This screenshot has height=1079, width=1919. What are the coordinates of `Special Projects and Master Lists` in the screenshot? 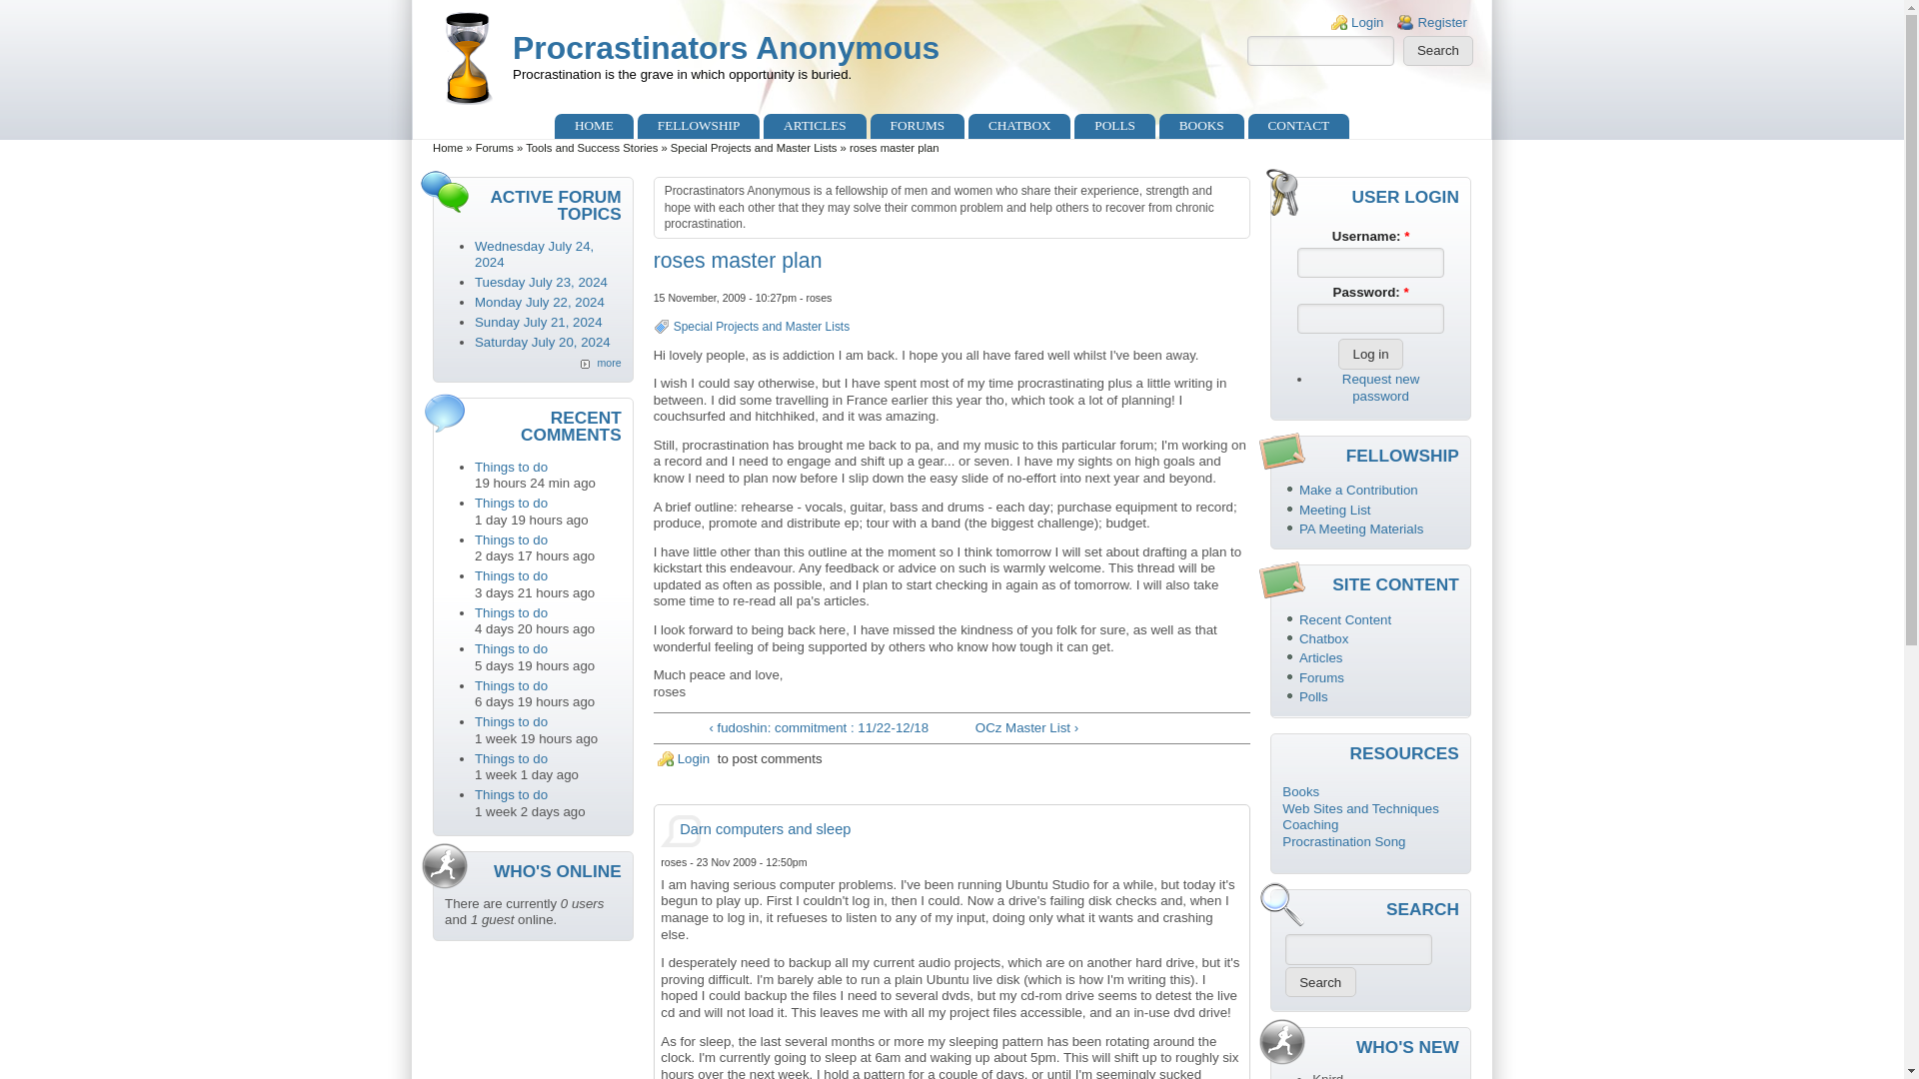 It's located at (762, 326).